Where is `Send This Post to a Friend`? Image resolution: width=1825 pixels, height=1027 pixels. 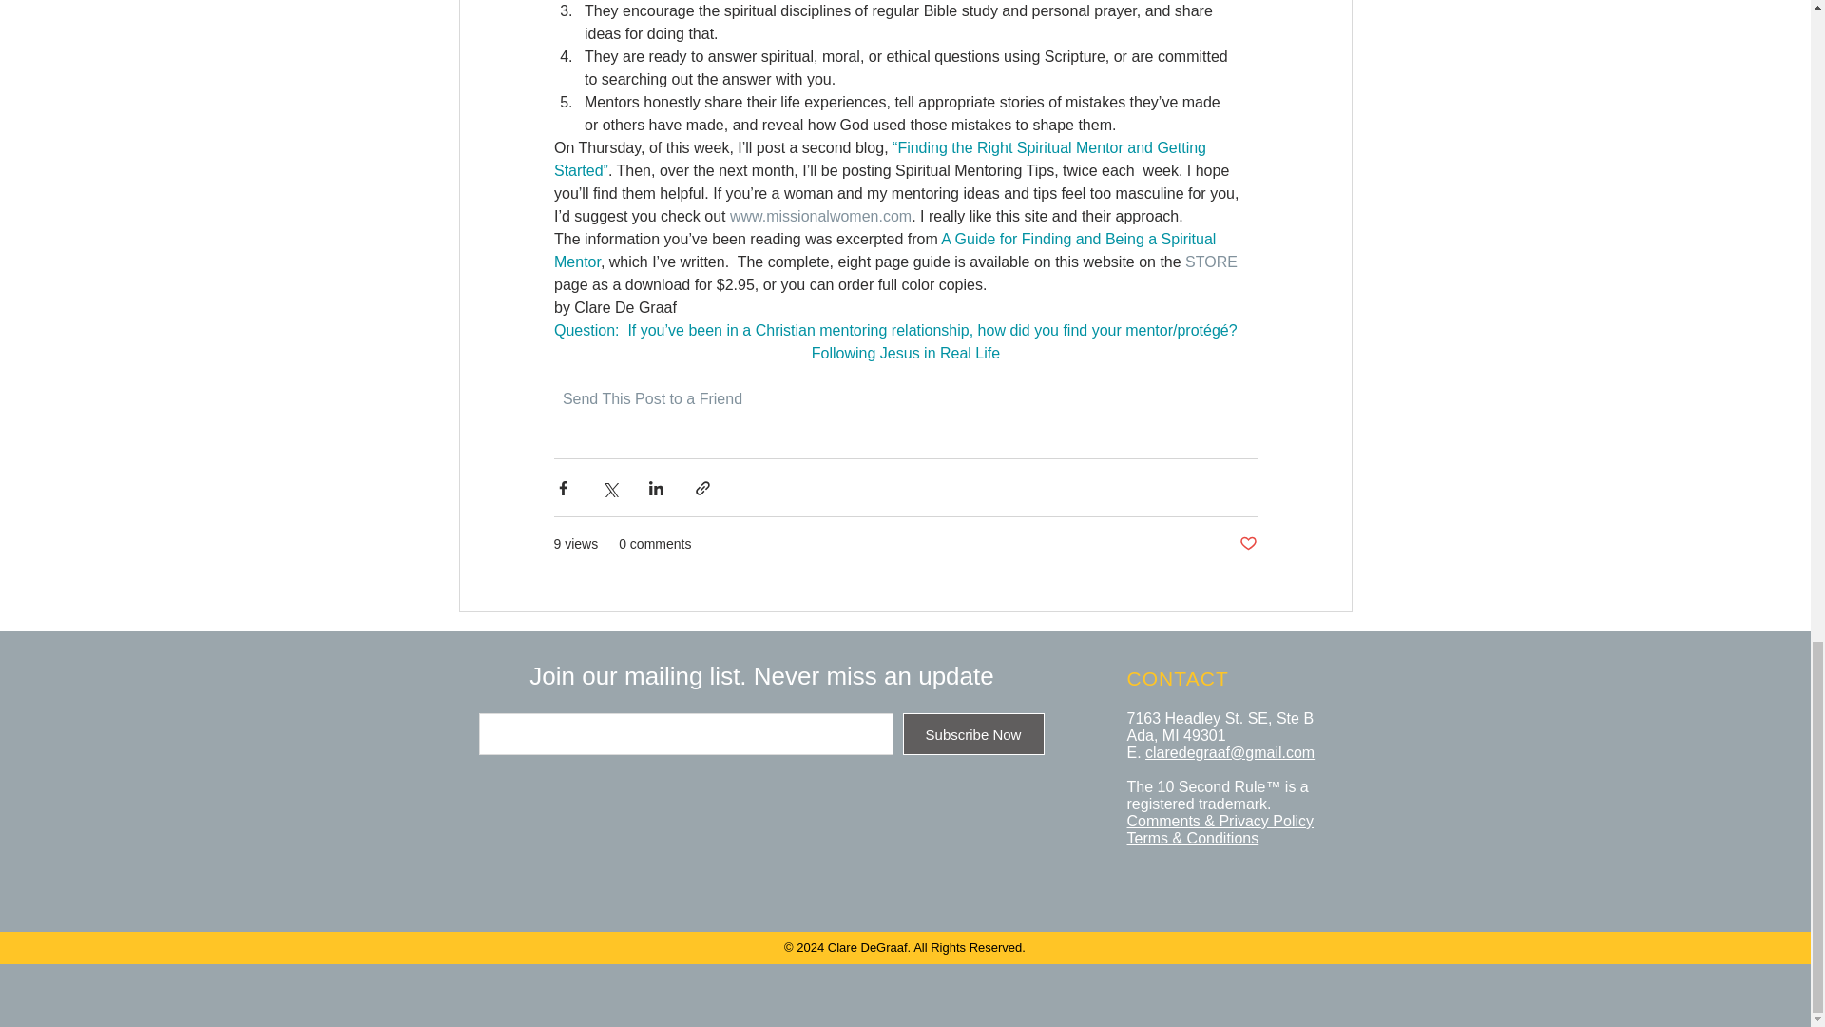
Send This Post to a Friend is located at coordinates (651, 398).